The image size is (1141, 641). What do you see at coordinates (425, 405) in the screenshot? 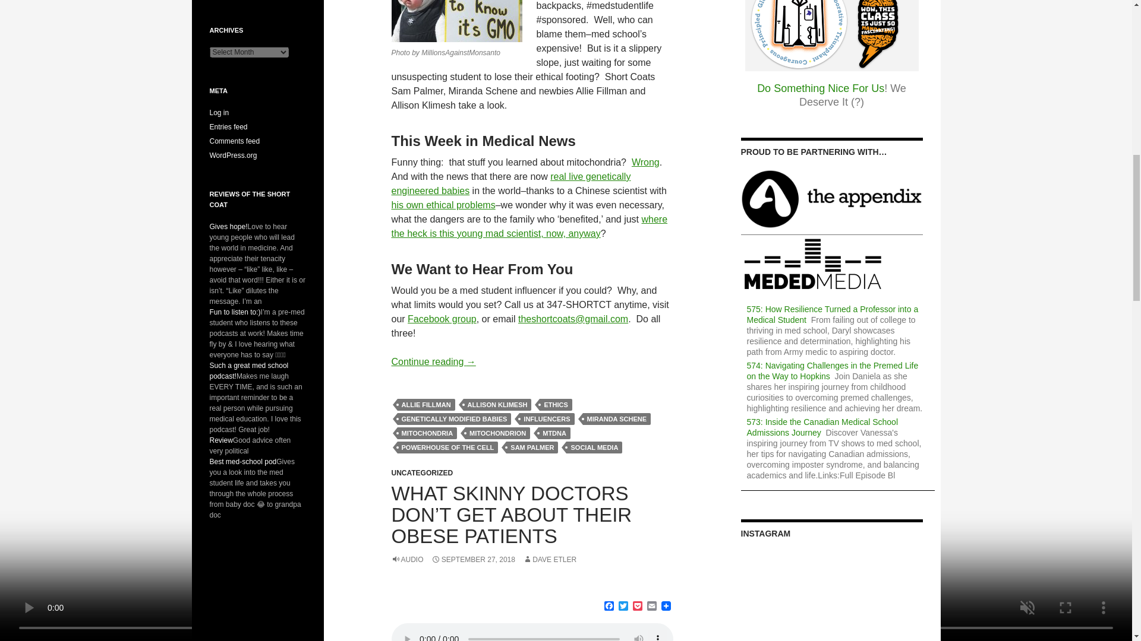
I see `ALLIE FILLMAN` at bounding box center [425, 405].